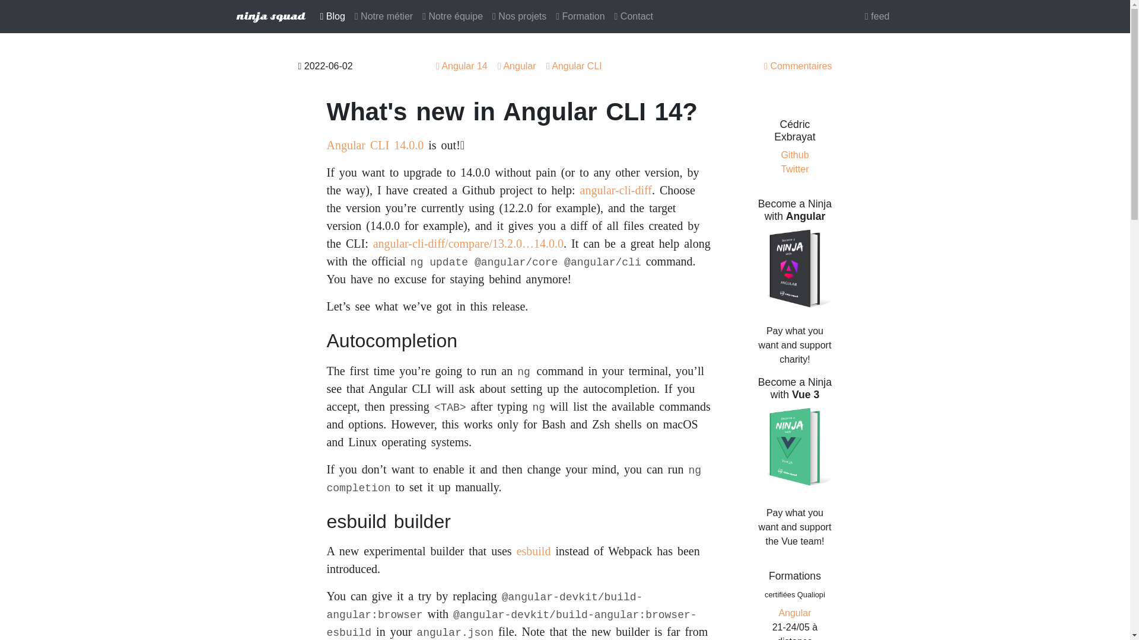 The height and width of the screenshot is (640, 1139). What do you see at coordinates (271, 17) in the screenshot?
I see `Logo Ninja Squad` at bounding box center [271, 17].